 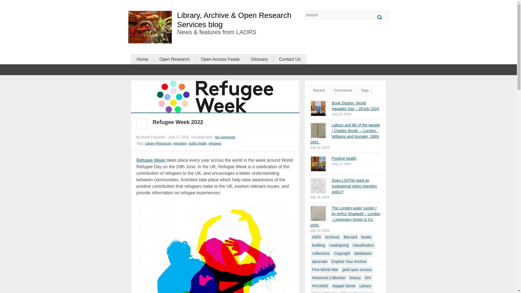 What do you see at coordinates (225, 137) in the screenshot?
I see `No comments` at bounding box center [225, 137].